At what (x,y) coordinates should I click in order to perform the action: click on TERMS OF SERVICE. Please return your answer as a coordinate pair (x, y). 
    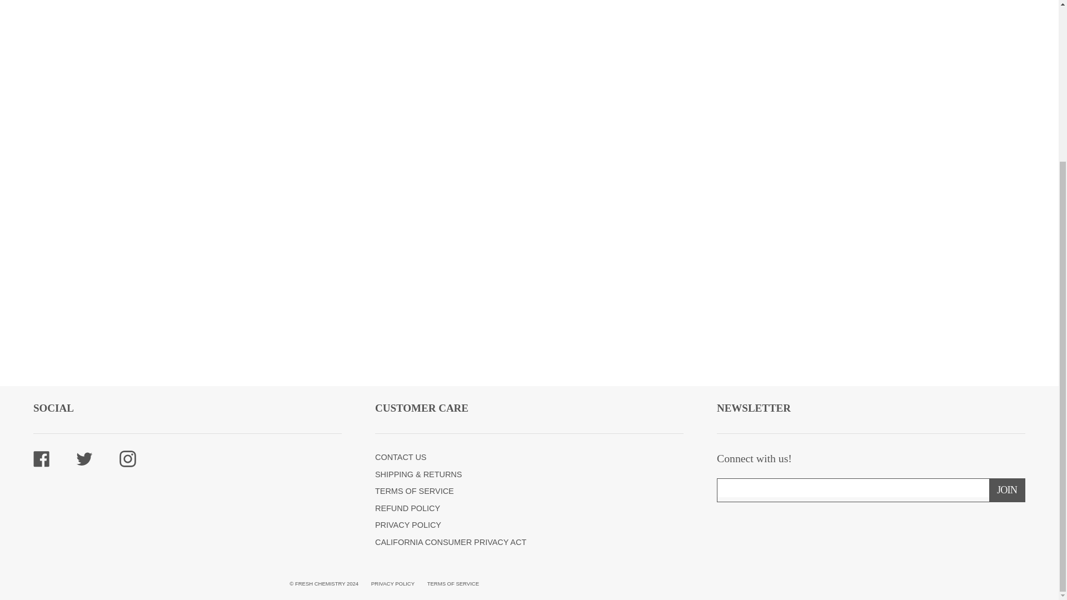
    Looking at the image, I should click on (453, 583).